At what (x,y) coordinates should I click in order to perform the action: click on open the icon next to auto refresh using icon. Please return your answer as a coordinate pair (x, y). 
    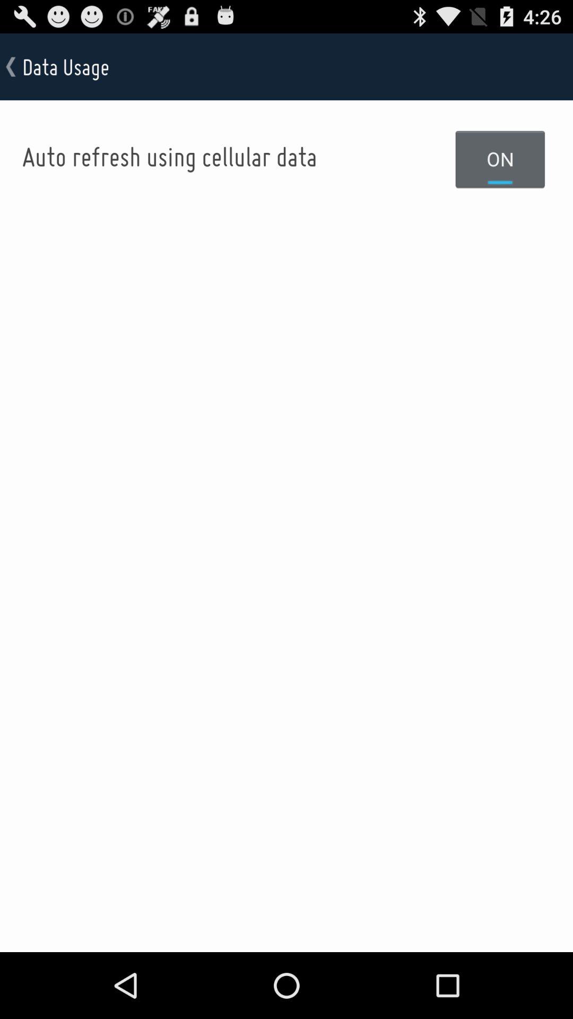
    Looking at the image, I should click on (500, 159).